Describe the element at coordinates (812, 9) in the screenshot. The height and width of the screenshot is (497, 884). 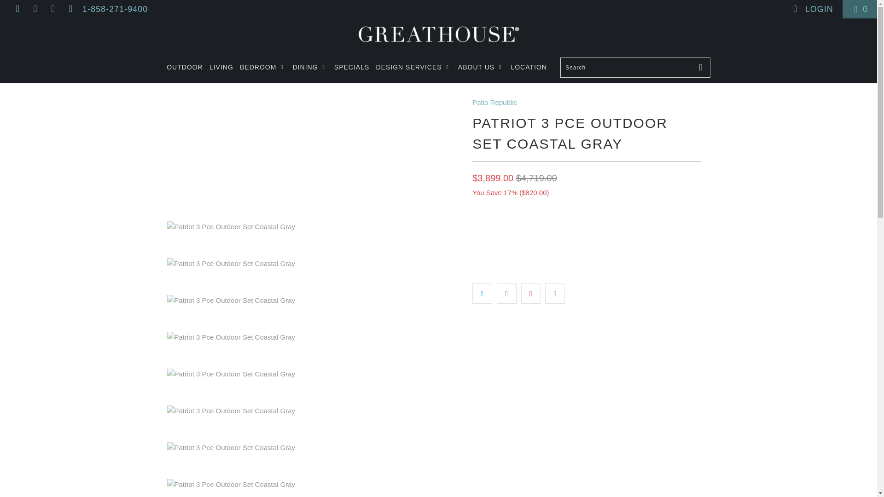
I see `My Account ` at that location.